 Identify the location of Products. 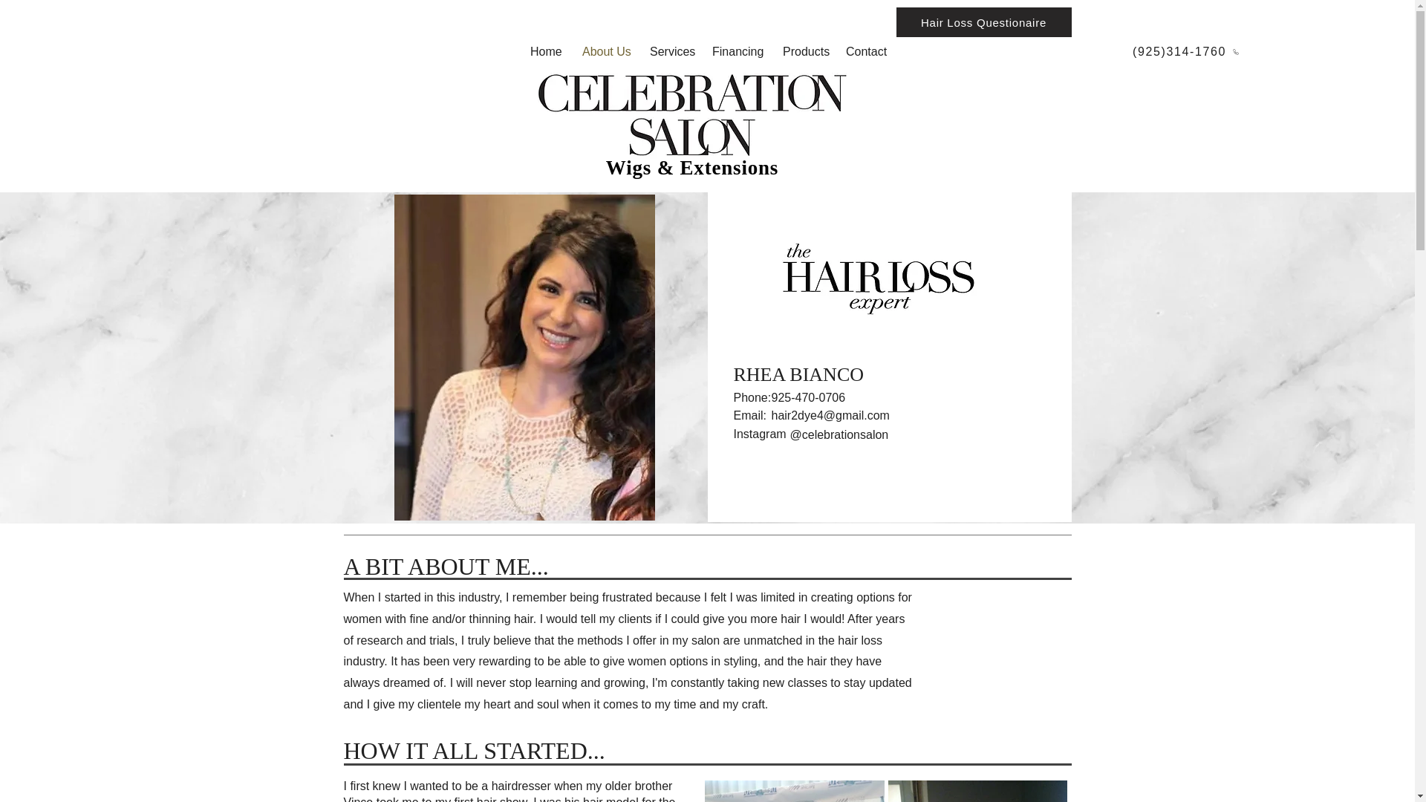
(802, 52).